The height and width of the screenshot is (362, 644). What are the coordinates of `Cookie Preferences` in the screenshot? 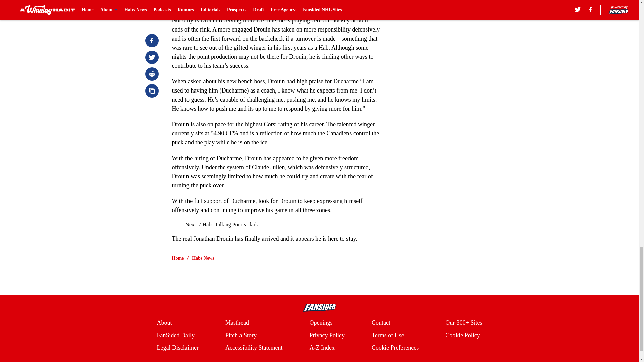 It's located at (395, 347).